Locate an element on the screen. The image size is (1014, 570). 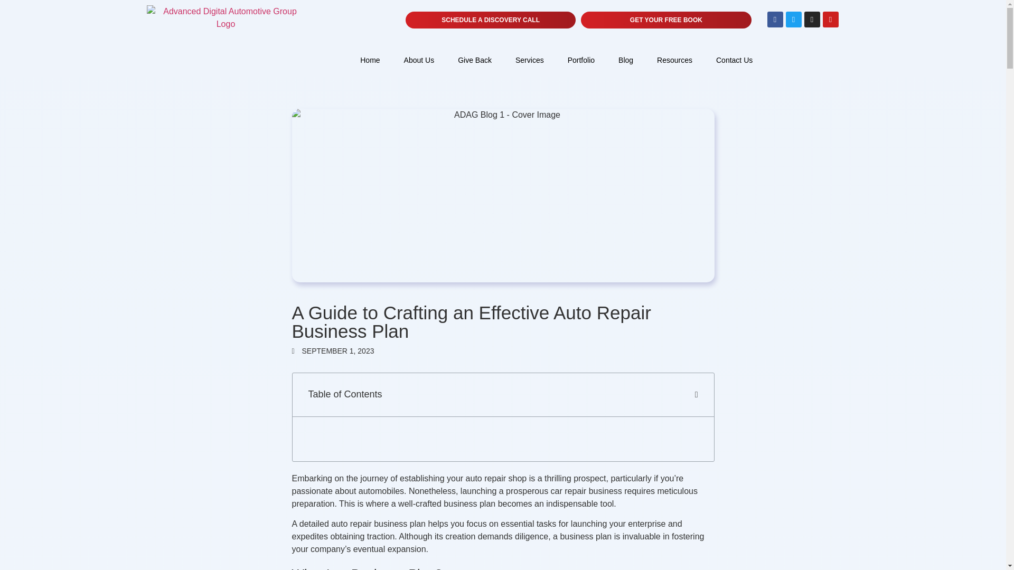
Home is located at coordinates (370, 60).